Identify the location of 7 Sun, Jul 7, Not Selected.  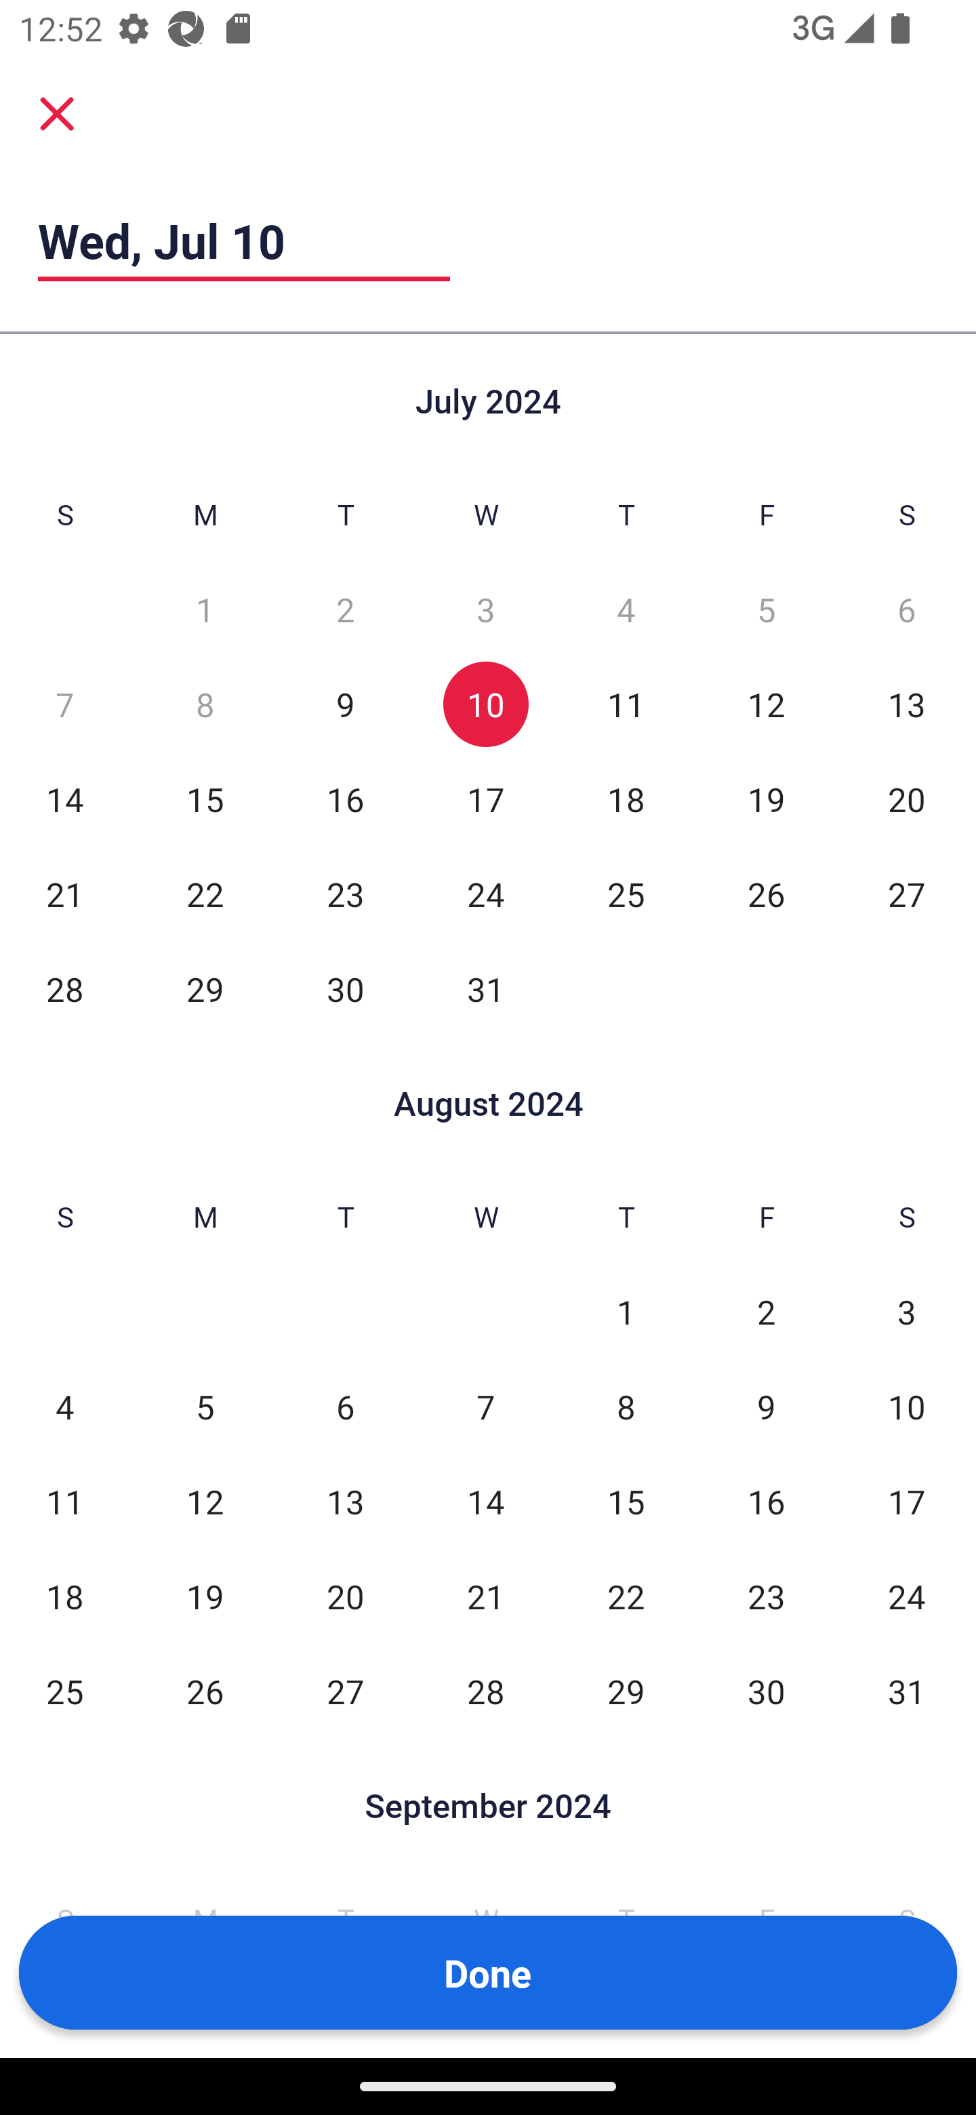
(64, 704).